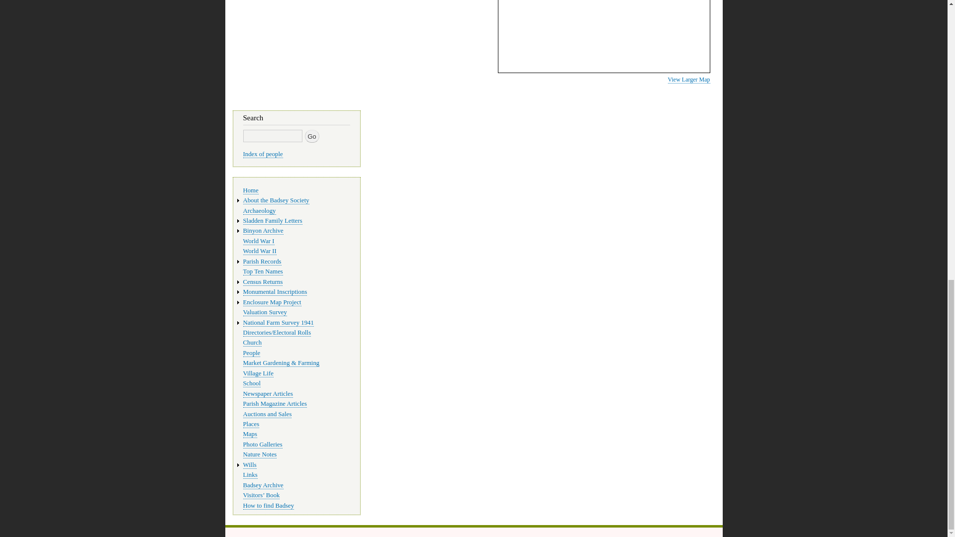 The width and height of the screenshot is (955, 537). Describe the element at coordinates (265, 312) in the screenshot. I see `Valuation Survey` at that location.